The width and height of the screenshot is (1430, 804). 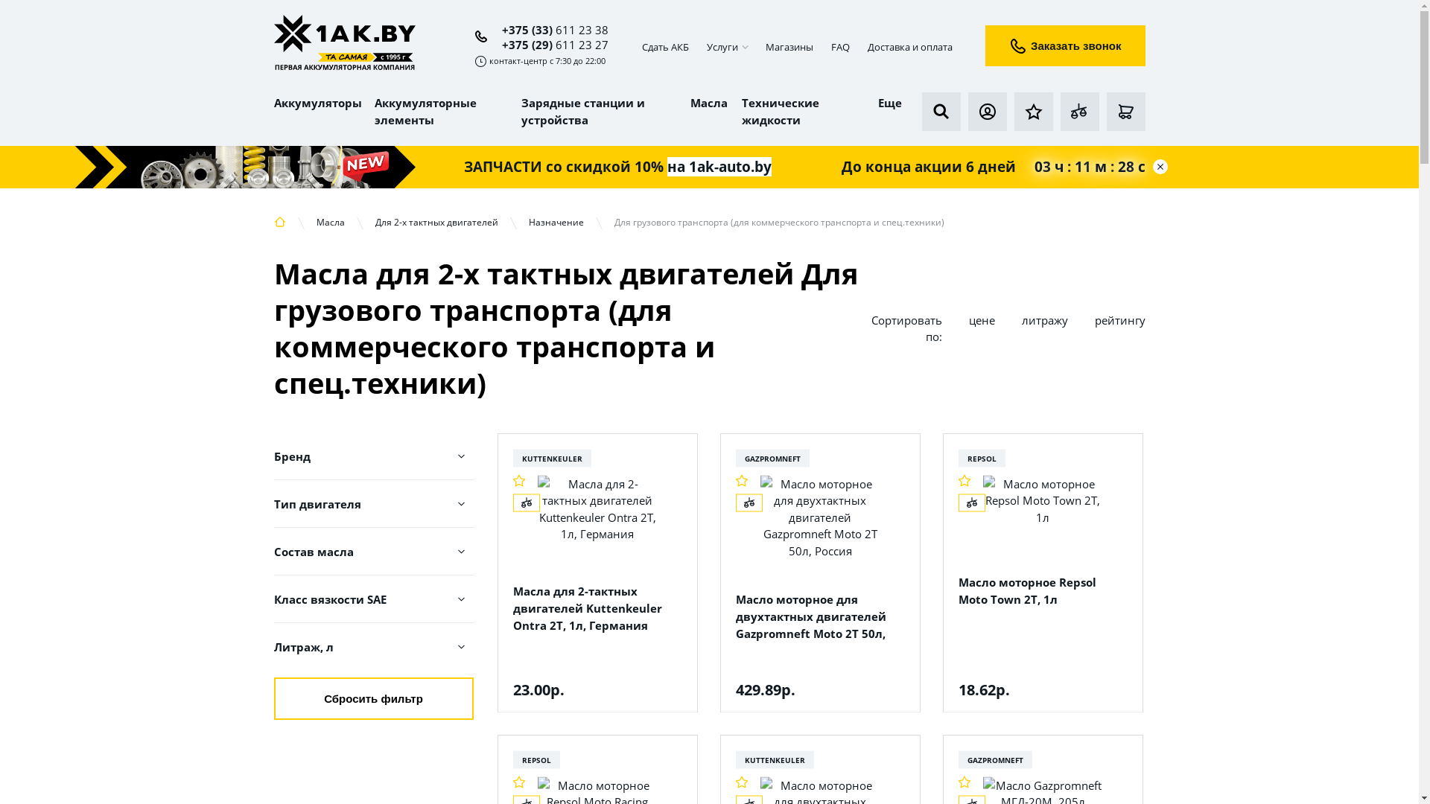 What do you see at coordinates (772, 458) in the screenshot?
I see `GAZPROMNEFT` at bounding box center [772, 458].